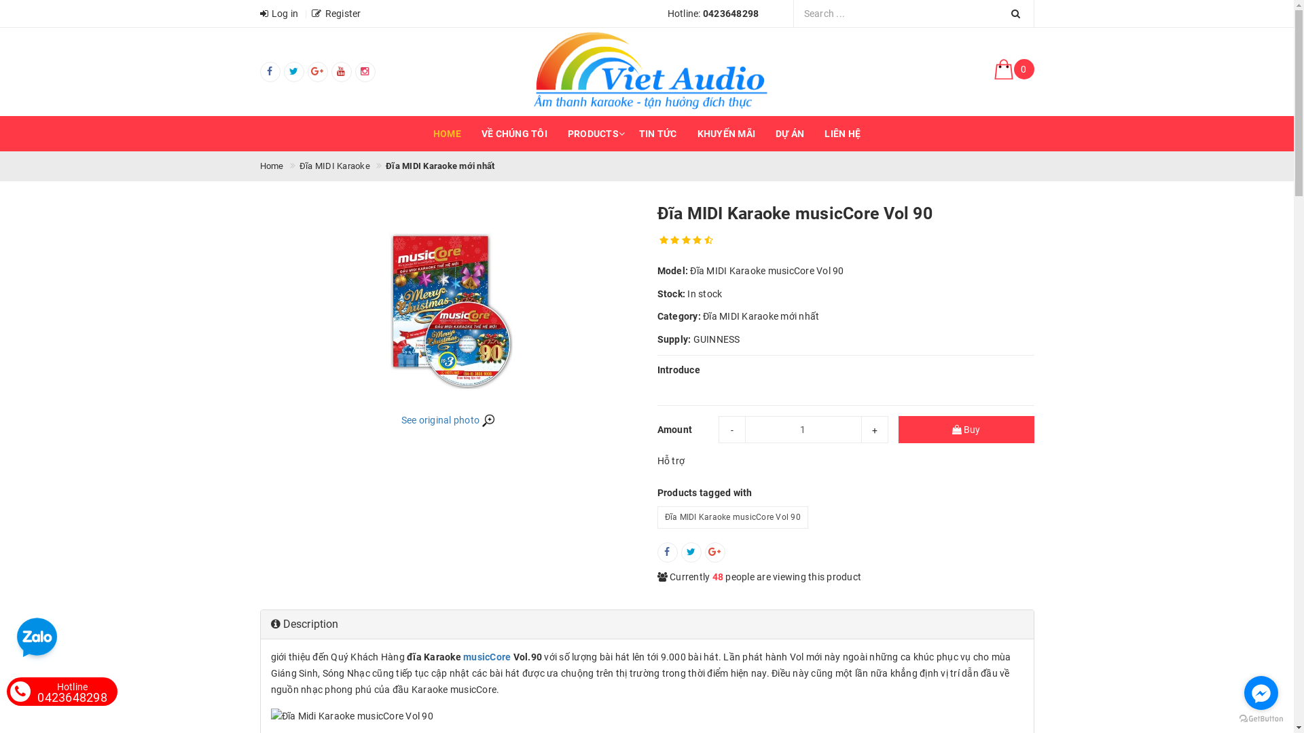 This screenshot has height=733, width=1304. What do you see at coordinates (447, 134) in the screenshot?
I see `HOME` at bounding box center [447, 134].